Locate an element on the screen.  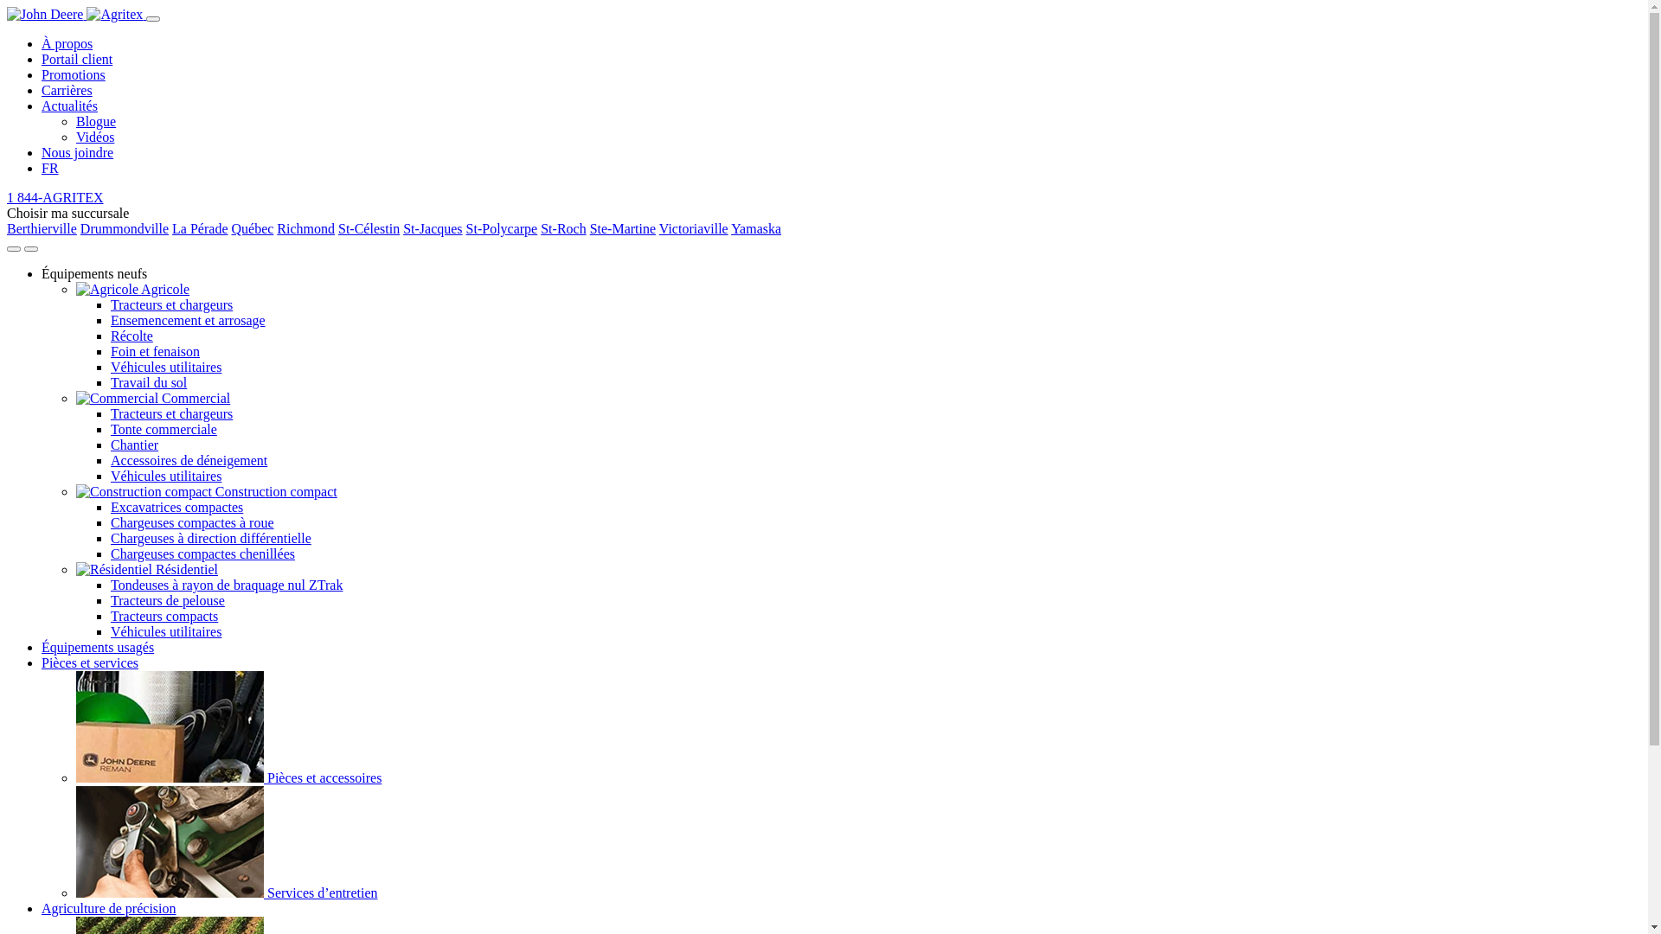
Menu is located at coordinates (14, 249).